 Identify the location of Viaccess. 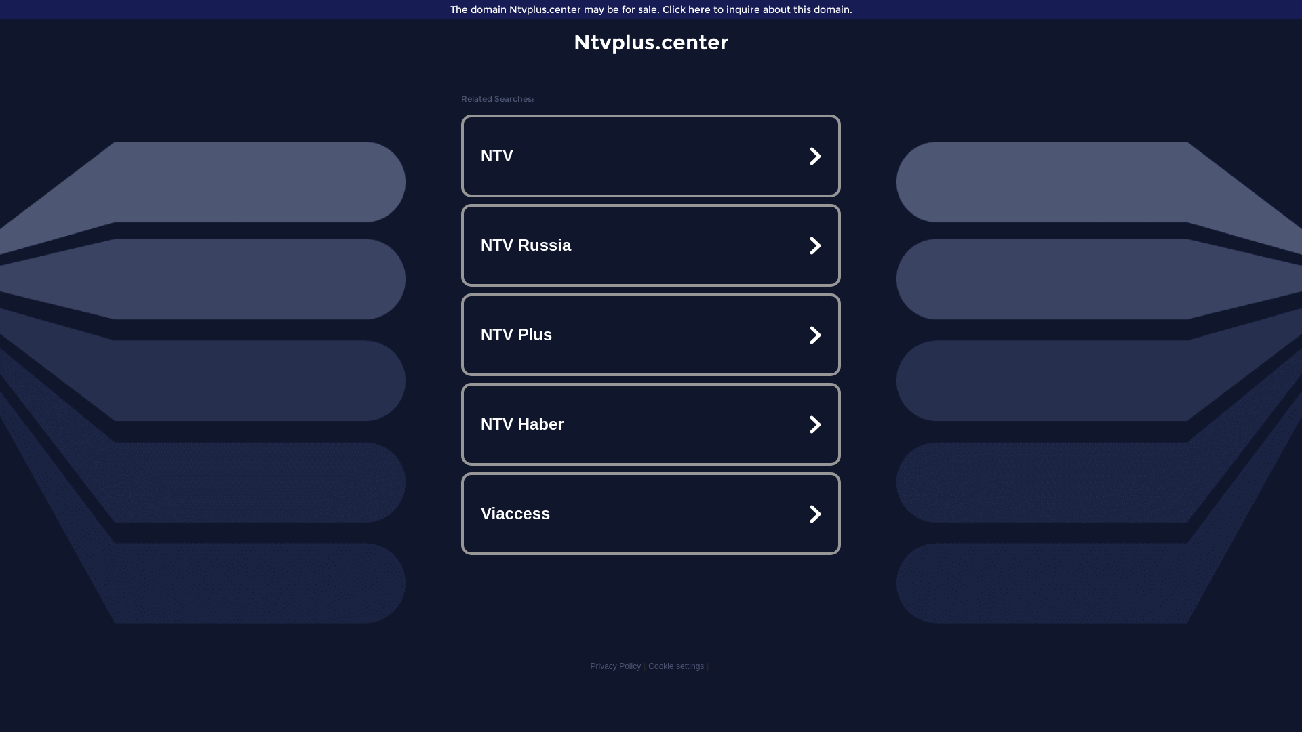
(651, 514).